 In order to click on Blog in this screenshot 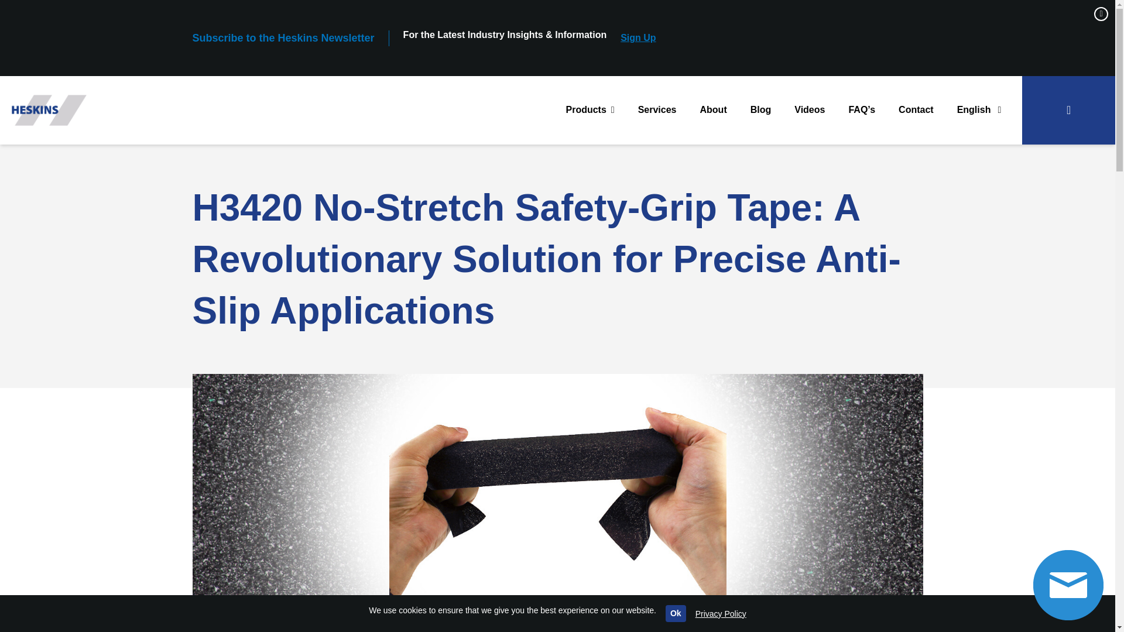, I will do `click(761, 110)`.